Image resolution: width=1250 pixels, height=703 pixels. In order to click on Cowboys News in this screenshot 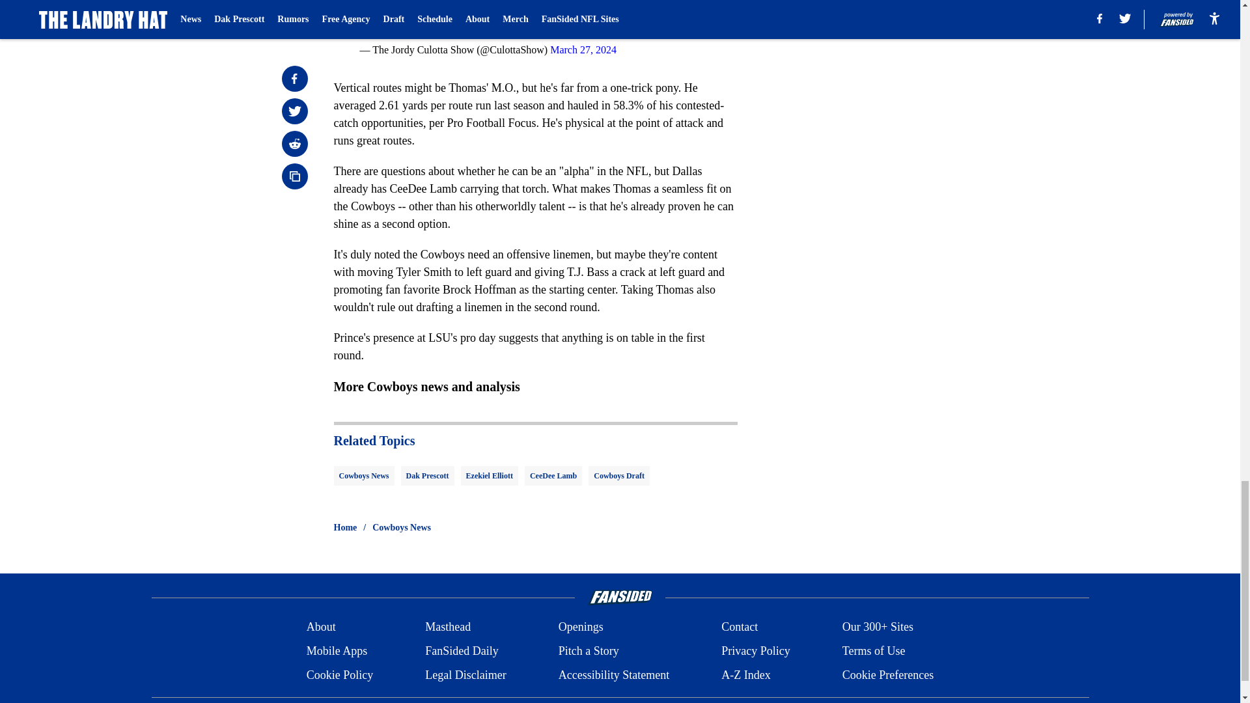, I will do `click(402, 527)`.